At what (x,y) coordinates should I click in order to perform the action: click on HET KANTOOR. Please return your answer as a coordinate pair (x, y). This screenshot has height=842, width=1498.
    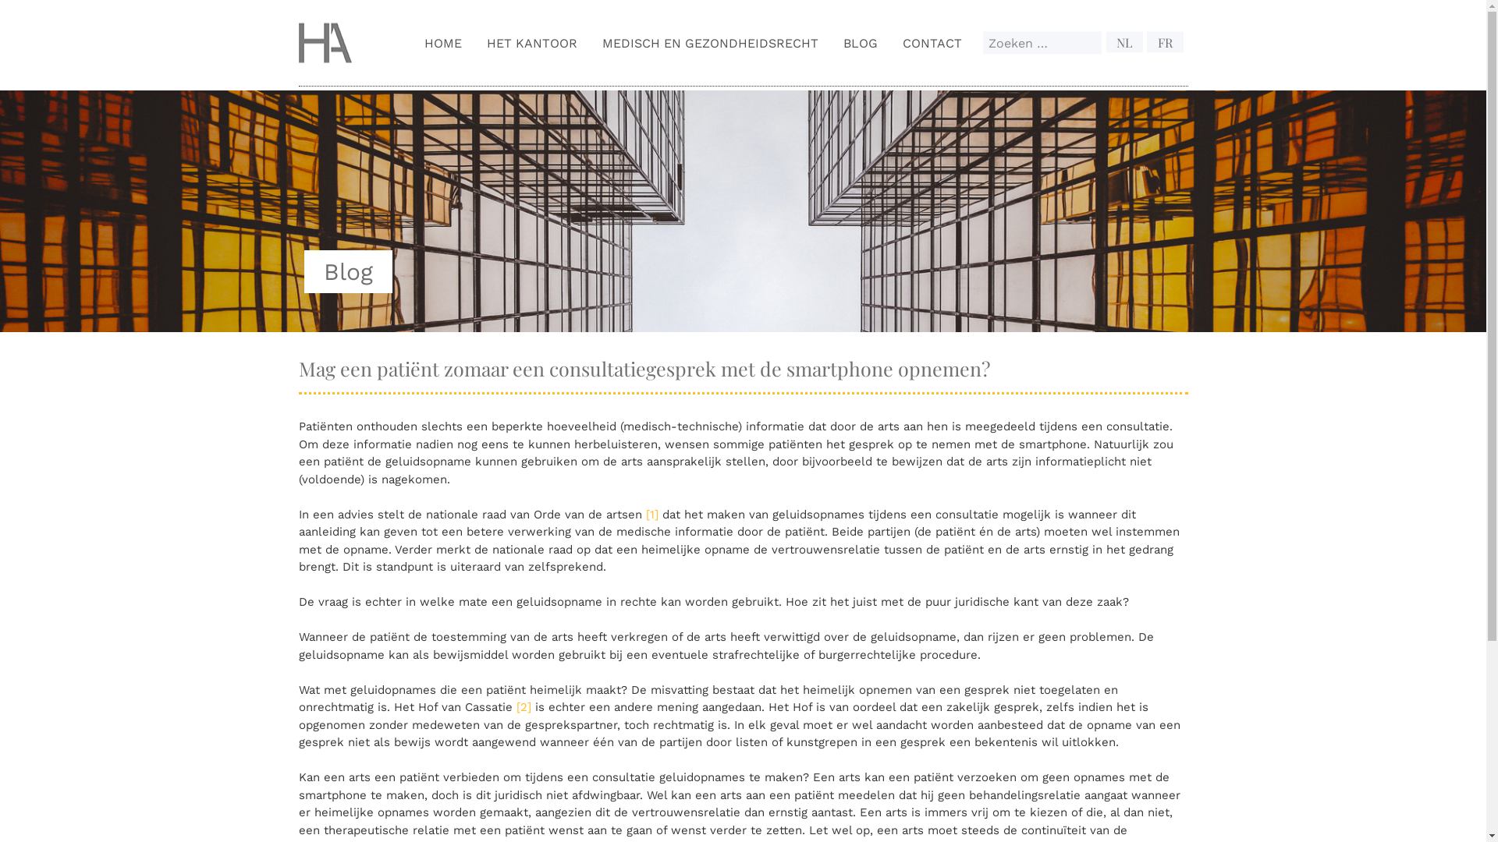
    Looking at the image, I should click on (532, 42).